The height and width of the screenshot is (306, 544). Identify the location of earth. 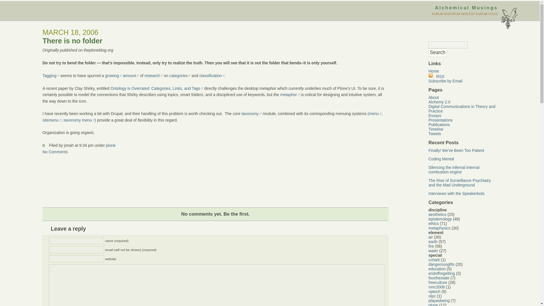
(433, 241).